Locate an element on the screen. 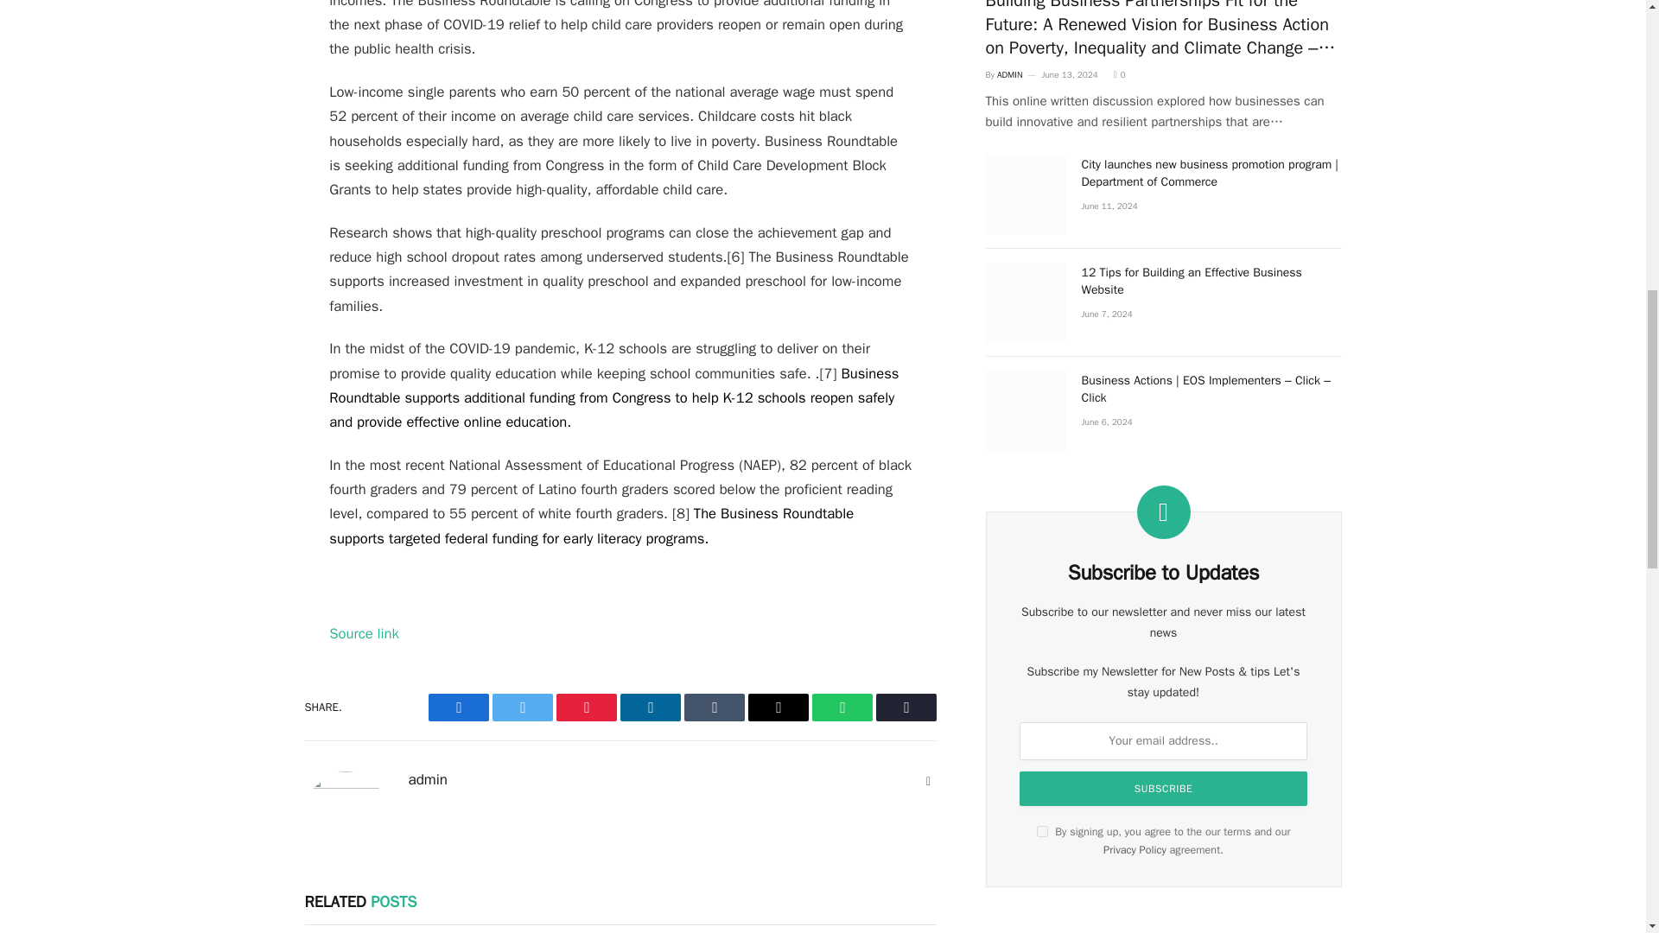 The height and width of the screenshot is (933, 1659). Subscribe is located at coordinates (1163, 789).